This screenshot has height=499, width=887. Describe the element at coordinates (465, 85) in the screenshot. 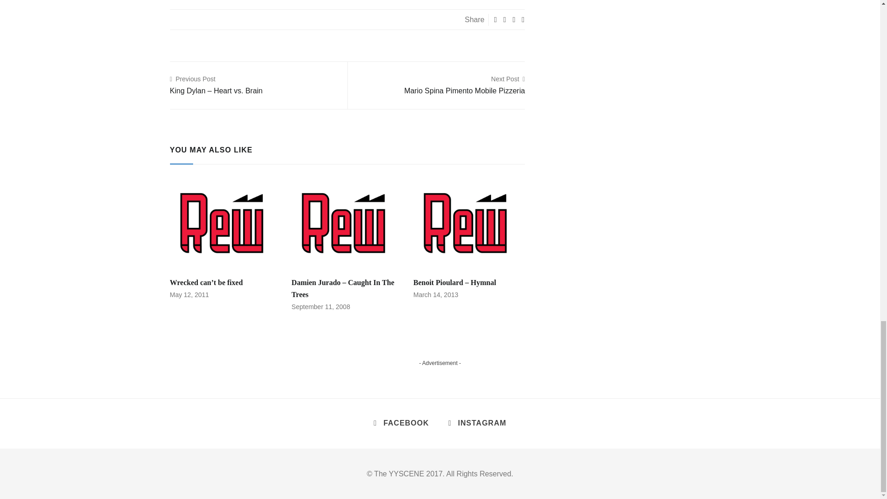

I see `September 11, 2008` at that location.